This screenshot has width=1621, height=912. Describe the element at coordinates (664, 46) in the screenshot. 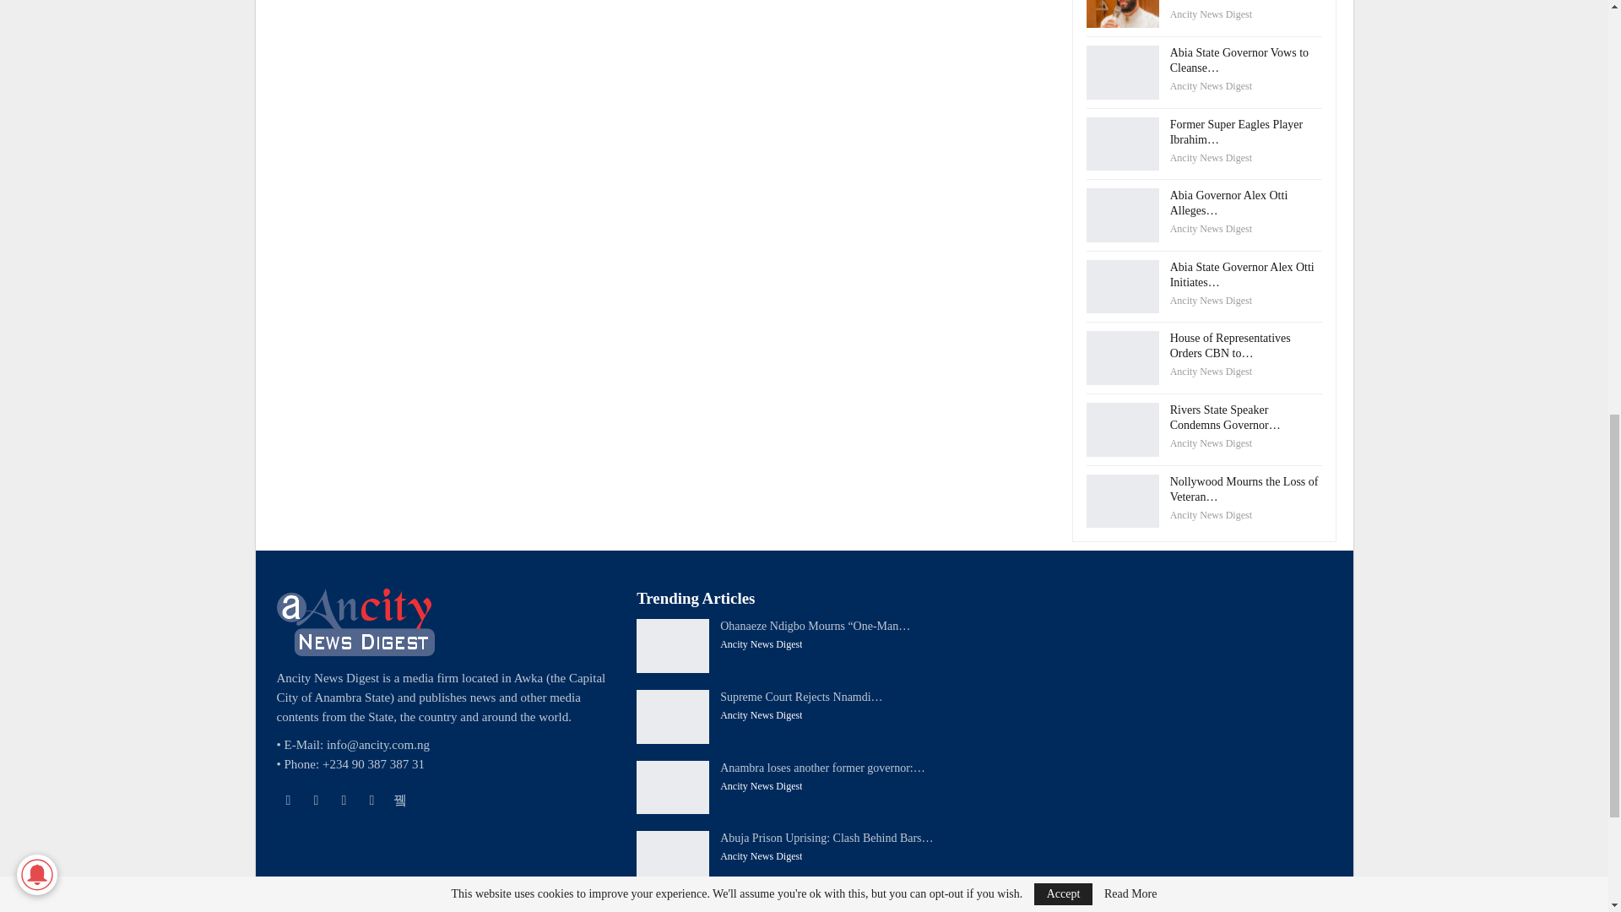

I see `Advertisement` at that location.